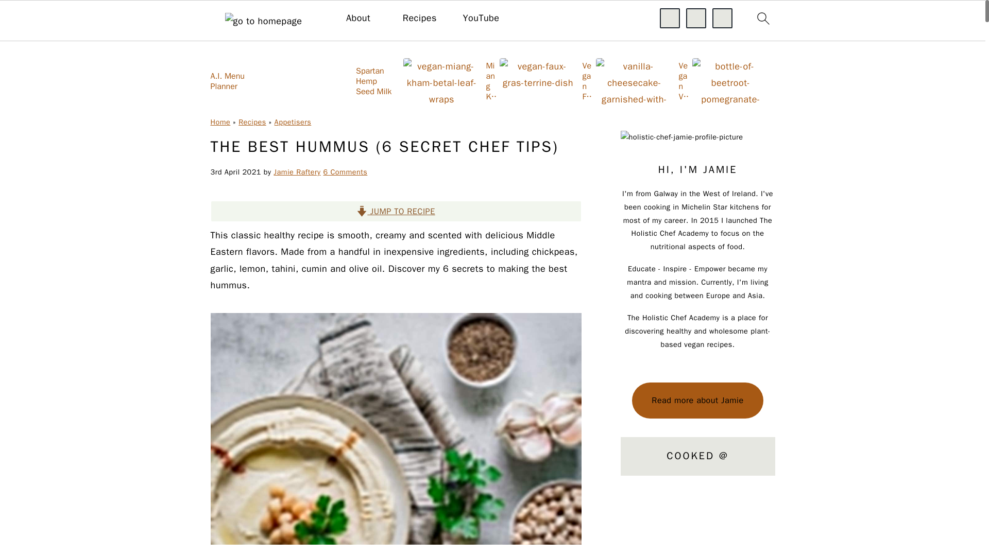 The width and height of the screenshot is (989, 556). Describe the element at coordinates (481, 19) in the screenshot. I see `YouTube` at that location.